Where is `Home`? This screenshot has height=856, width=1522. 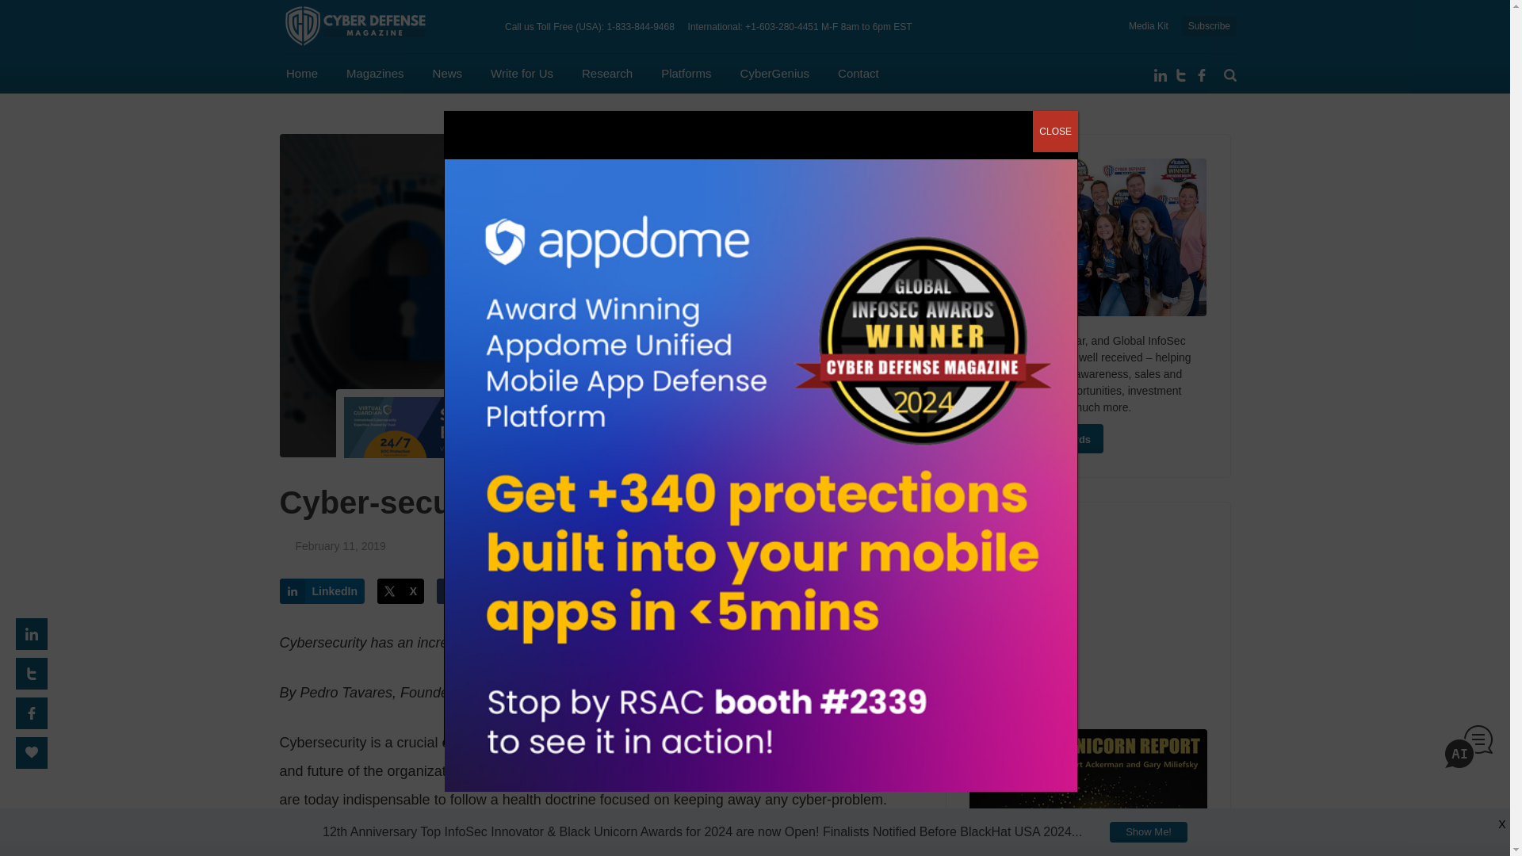 Home is located at coordinates (301, 73).